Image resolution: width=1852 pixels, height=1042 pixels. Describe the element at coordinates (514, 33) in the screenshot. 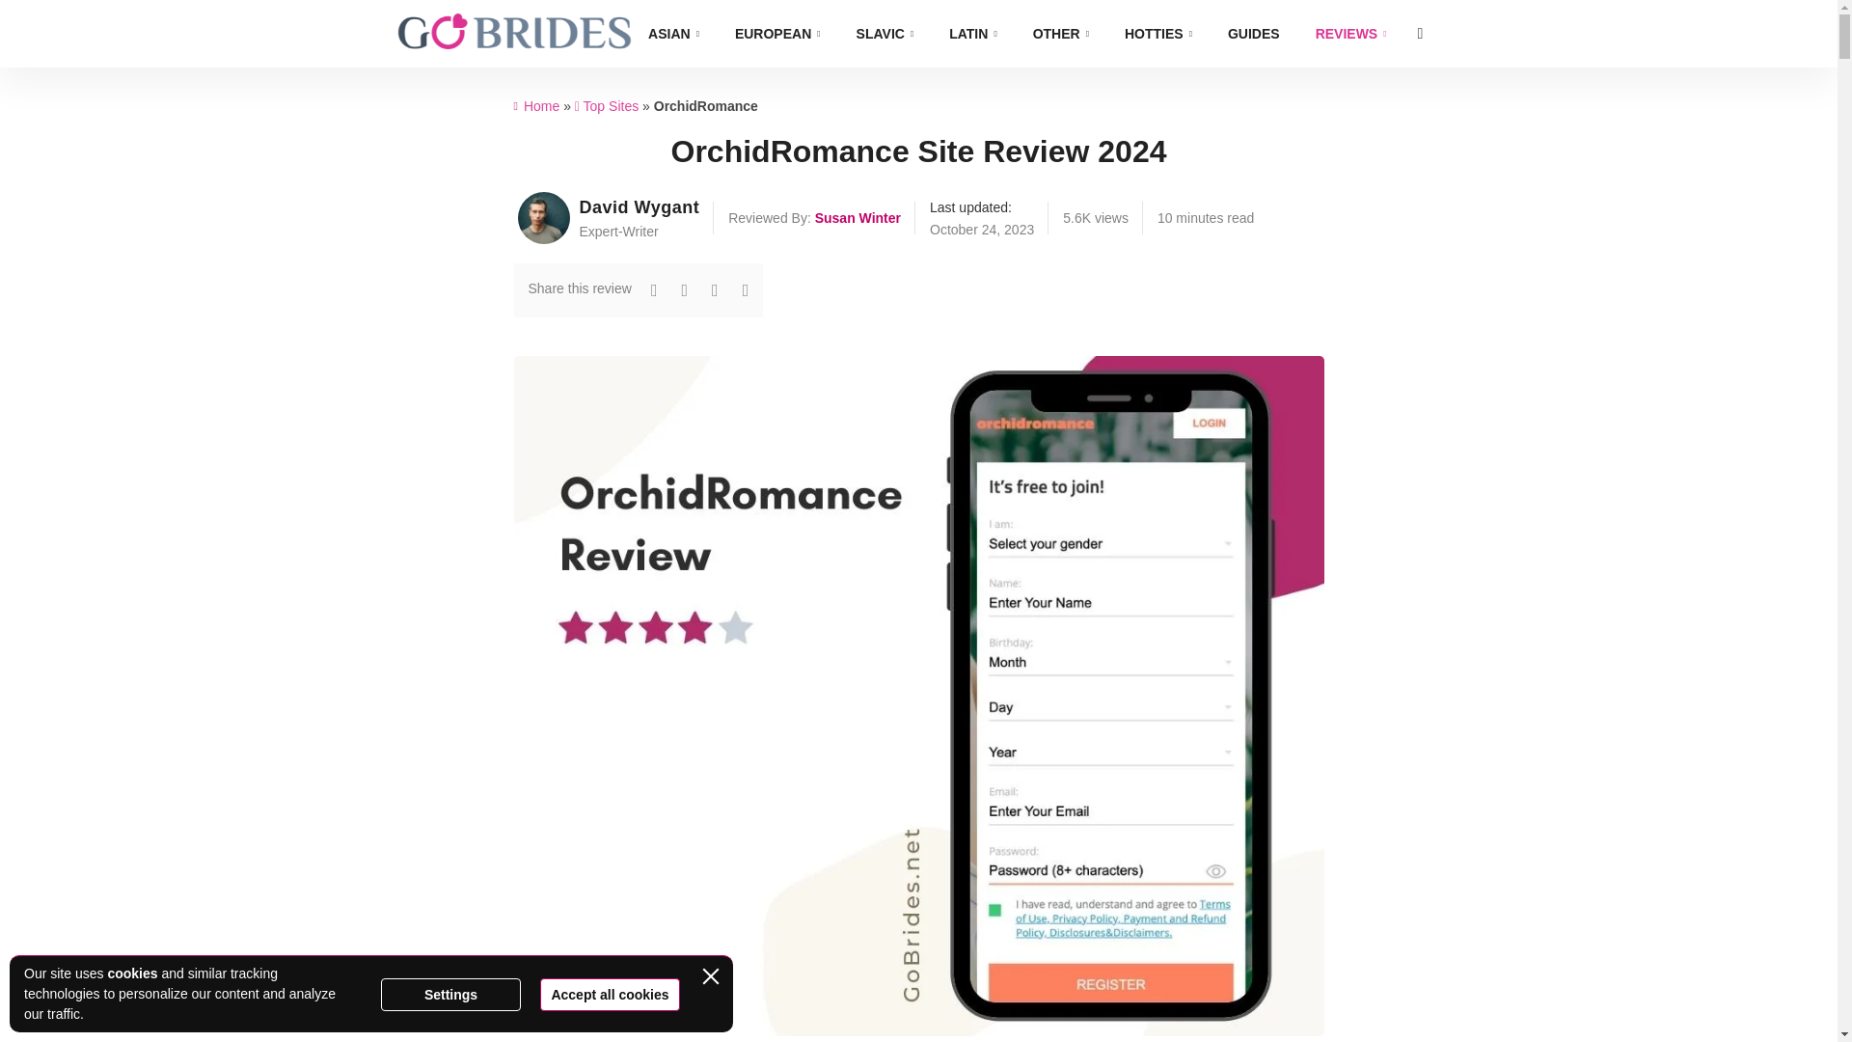

I see `GoBrides` at that location.